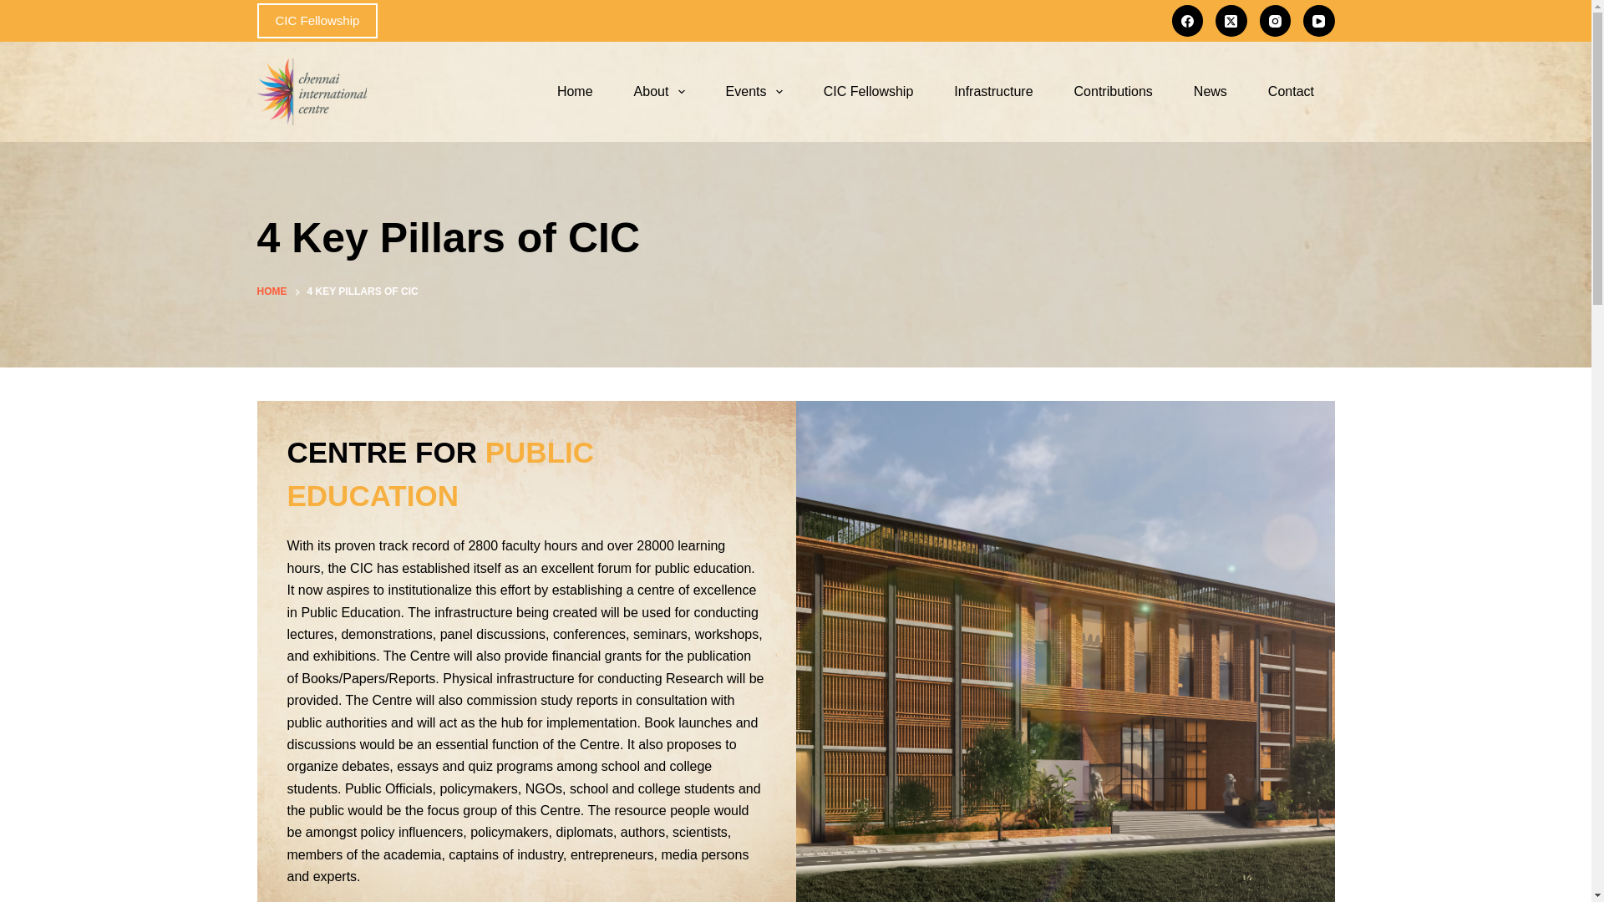  What do you see at coordinates (658, 92) in the screenshot?
I see `About` at bounding box center [658, 92].